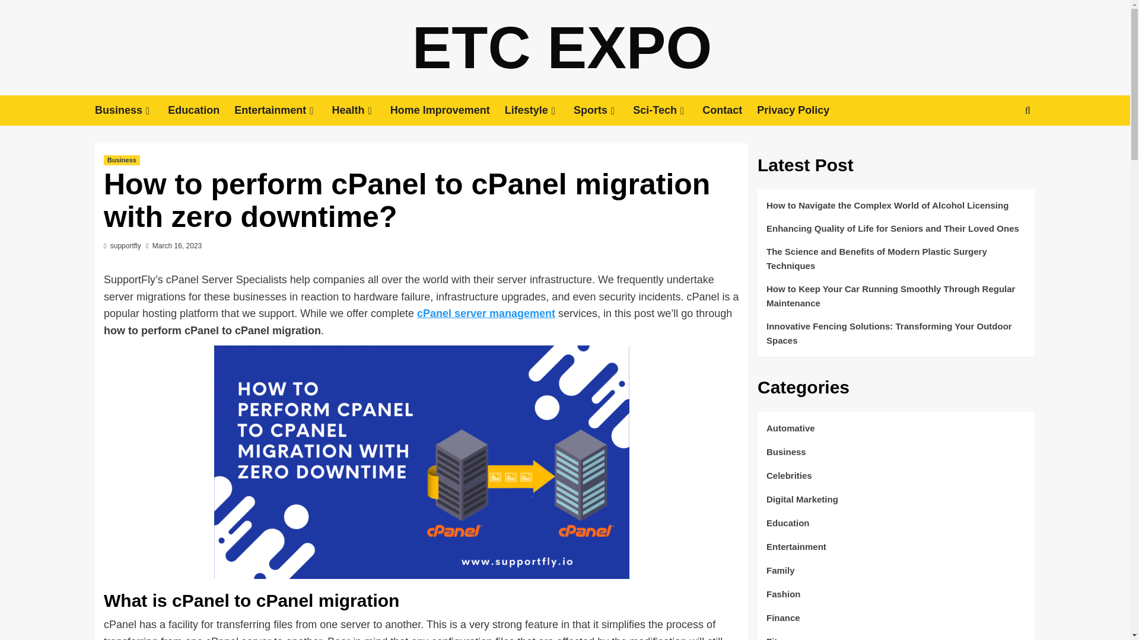 The image size is (1139, 640). Describe the element at coordinates (131, 110) in the screenshot. I see `Business` at that location.